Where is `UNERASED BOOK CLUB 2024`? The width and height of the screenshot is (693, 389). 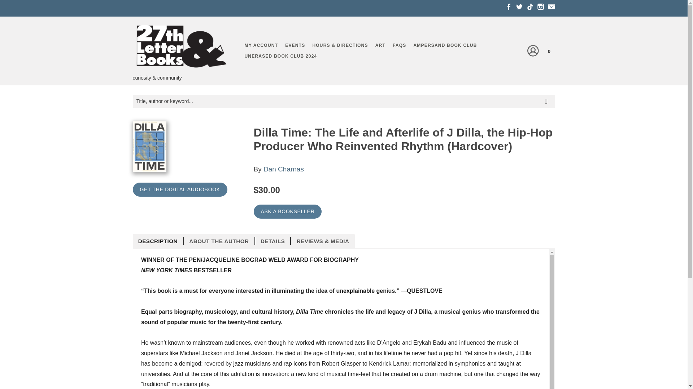
UNERASED BOOK CLUB 2024 is located at coordinates (281, 56).